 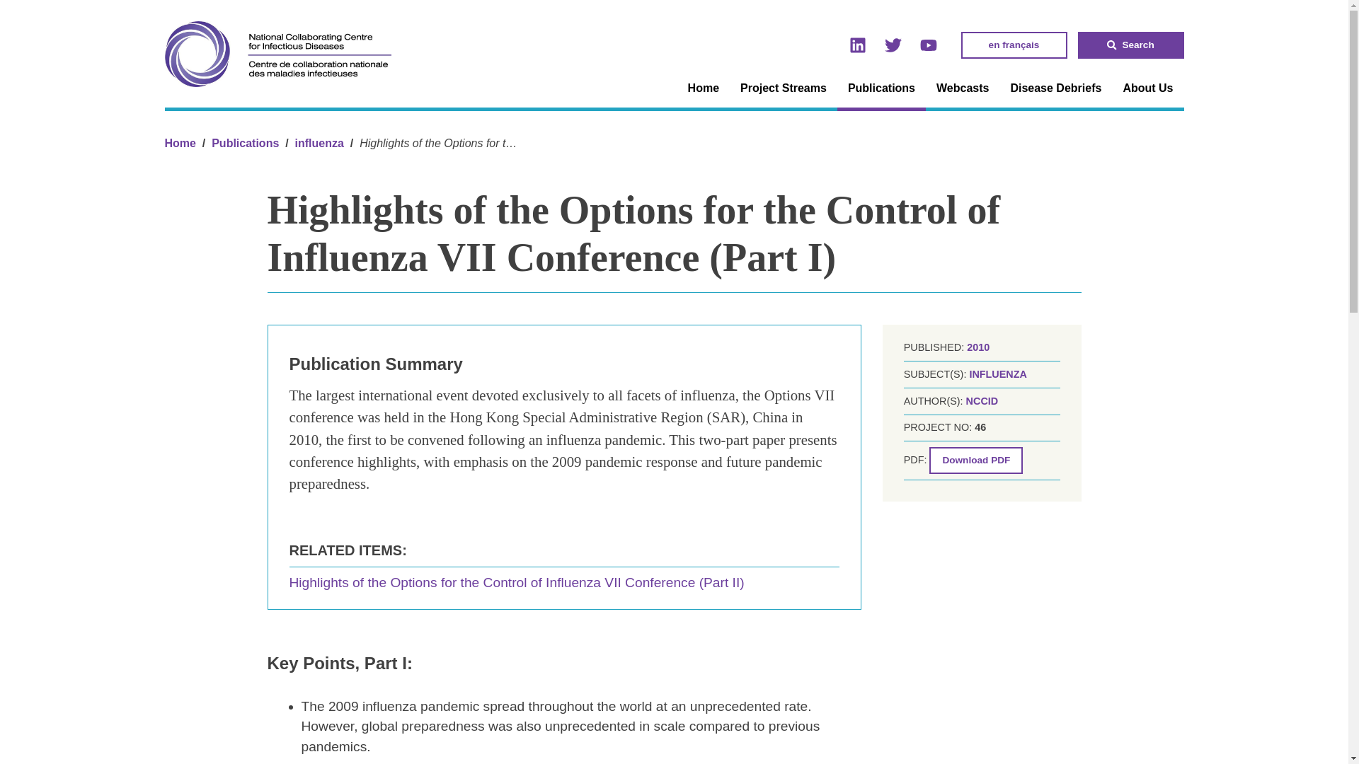 What do you see at coordinates (976, 460) in the screenshot?
I see `Download PDF` at bounding box center [976, 460].